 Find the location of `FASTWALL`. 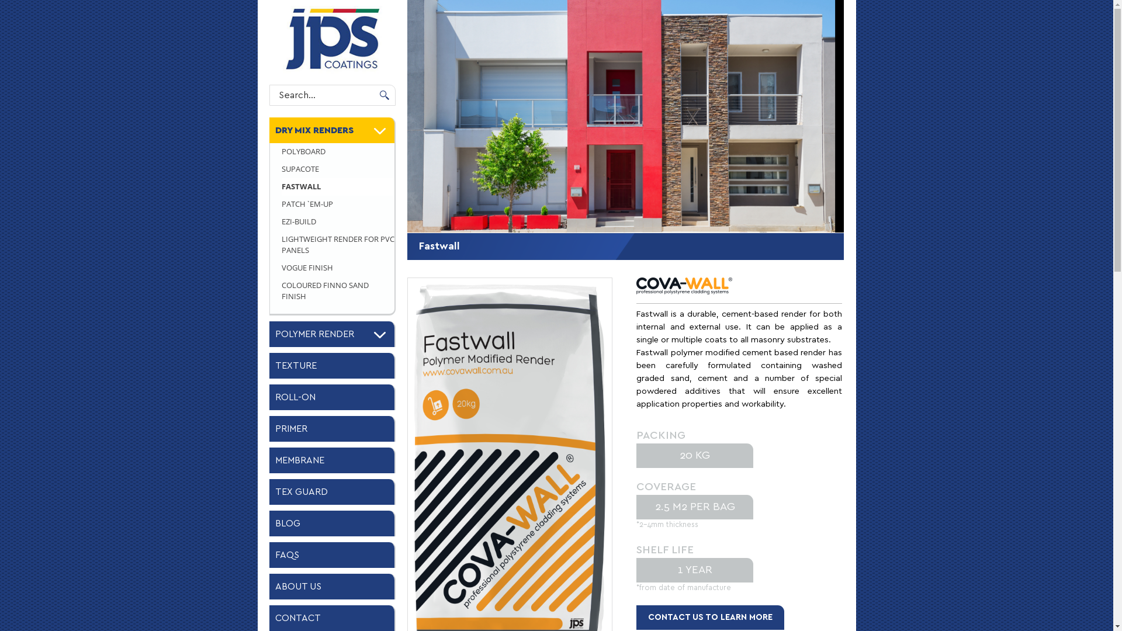

FASTWALL is located at coordinates (338, 187).